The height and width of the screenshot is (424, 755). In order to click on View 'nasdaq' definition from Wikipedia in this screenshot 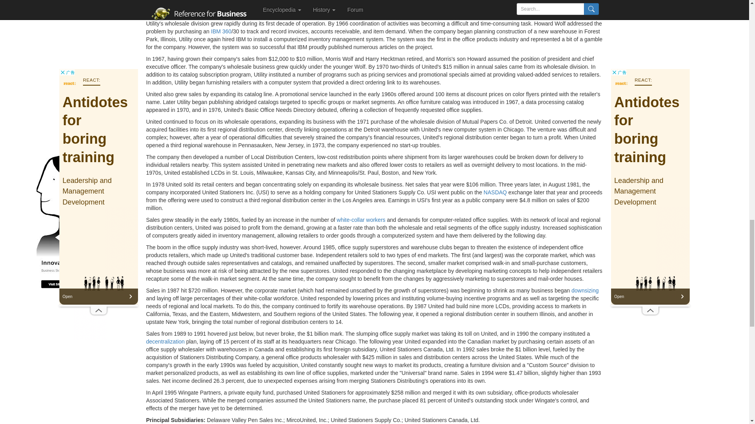, I will do `click(495, 192)`.